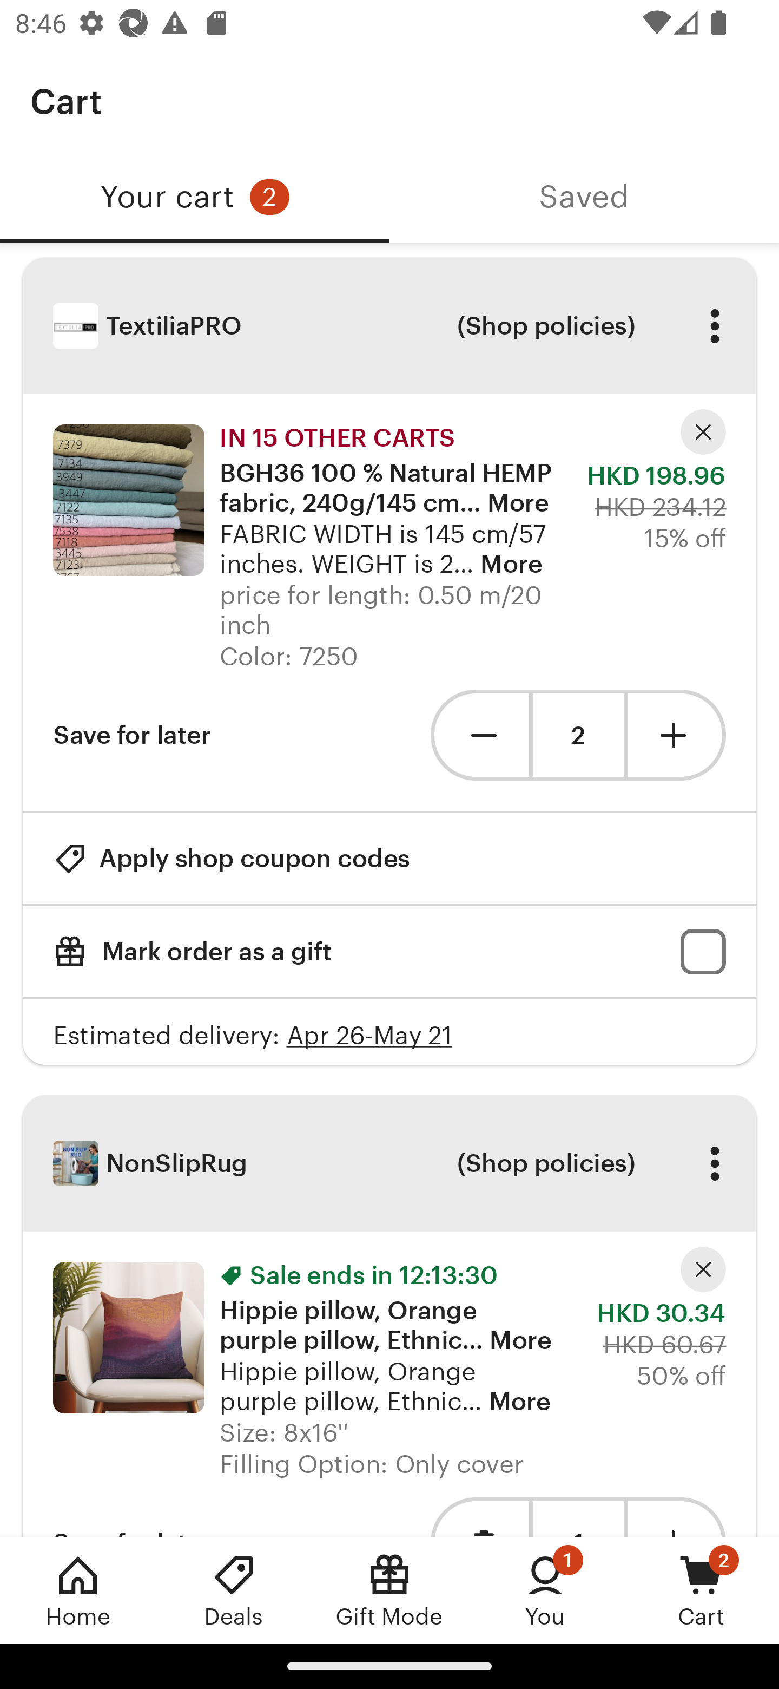  What do you see at coordinates (78, 1590) in the screenshot?
I see `Home` at bounding box center [78, 1590].